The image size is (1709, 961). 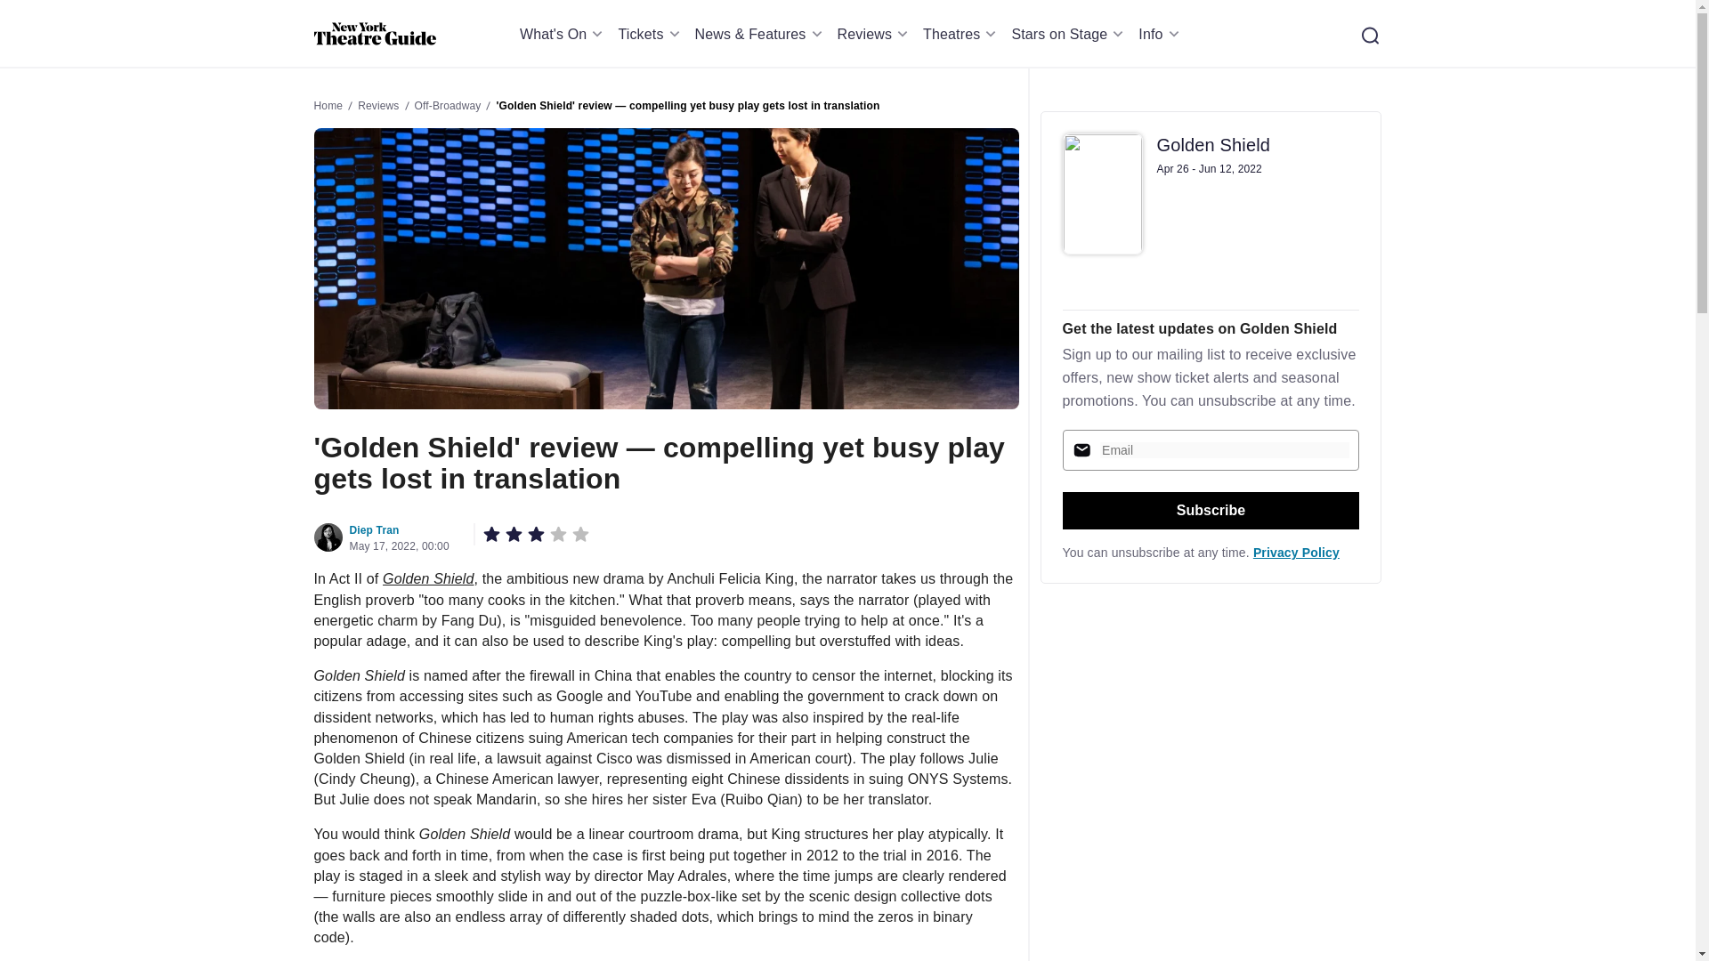 What do you see at coordinates (374, 34) in the screenshot?
I see `Home` at bounding box center [374, 34].